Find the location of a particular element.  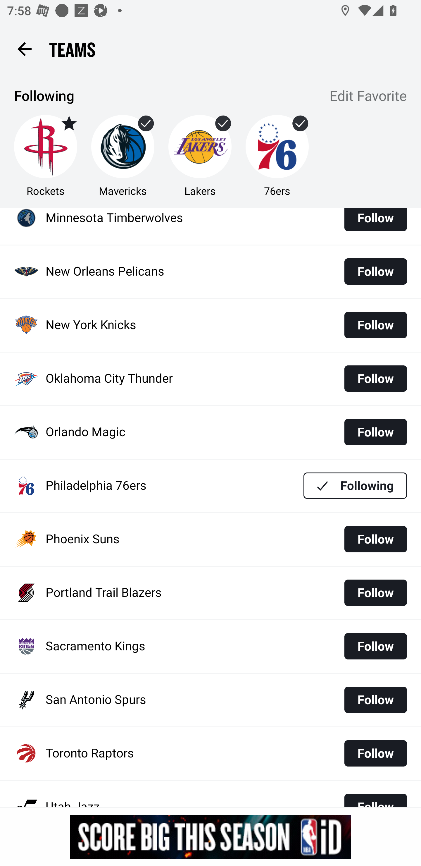

Follow is located at coordinates (375, 272).